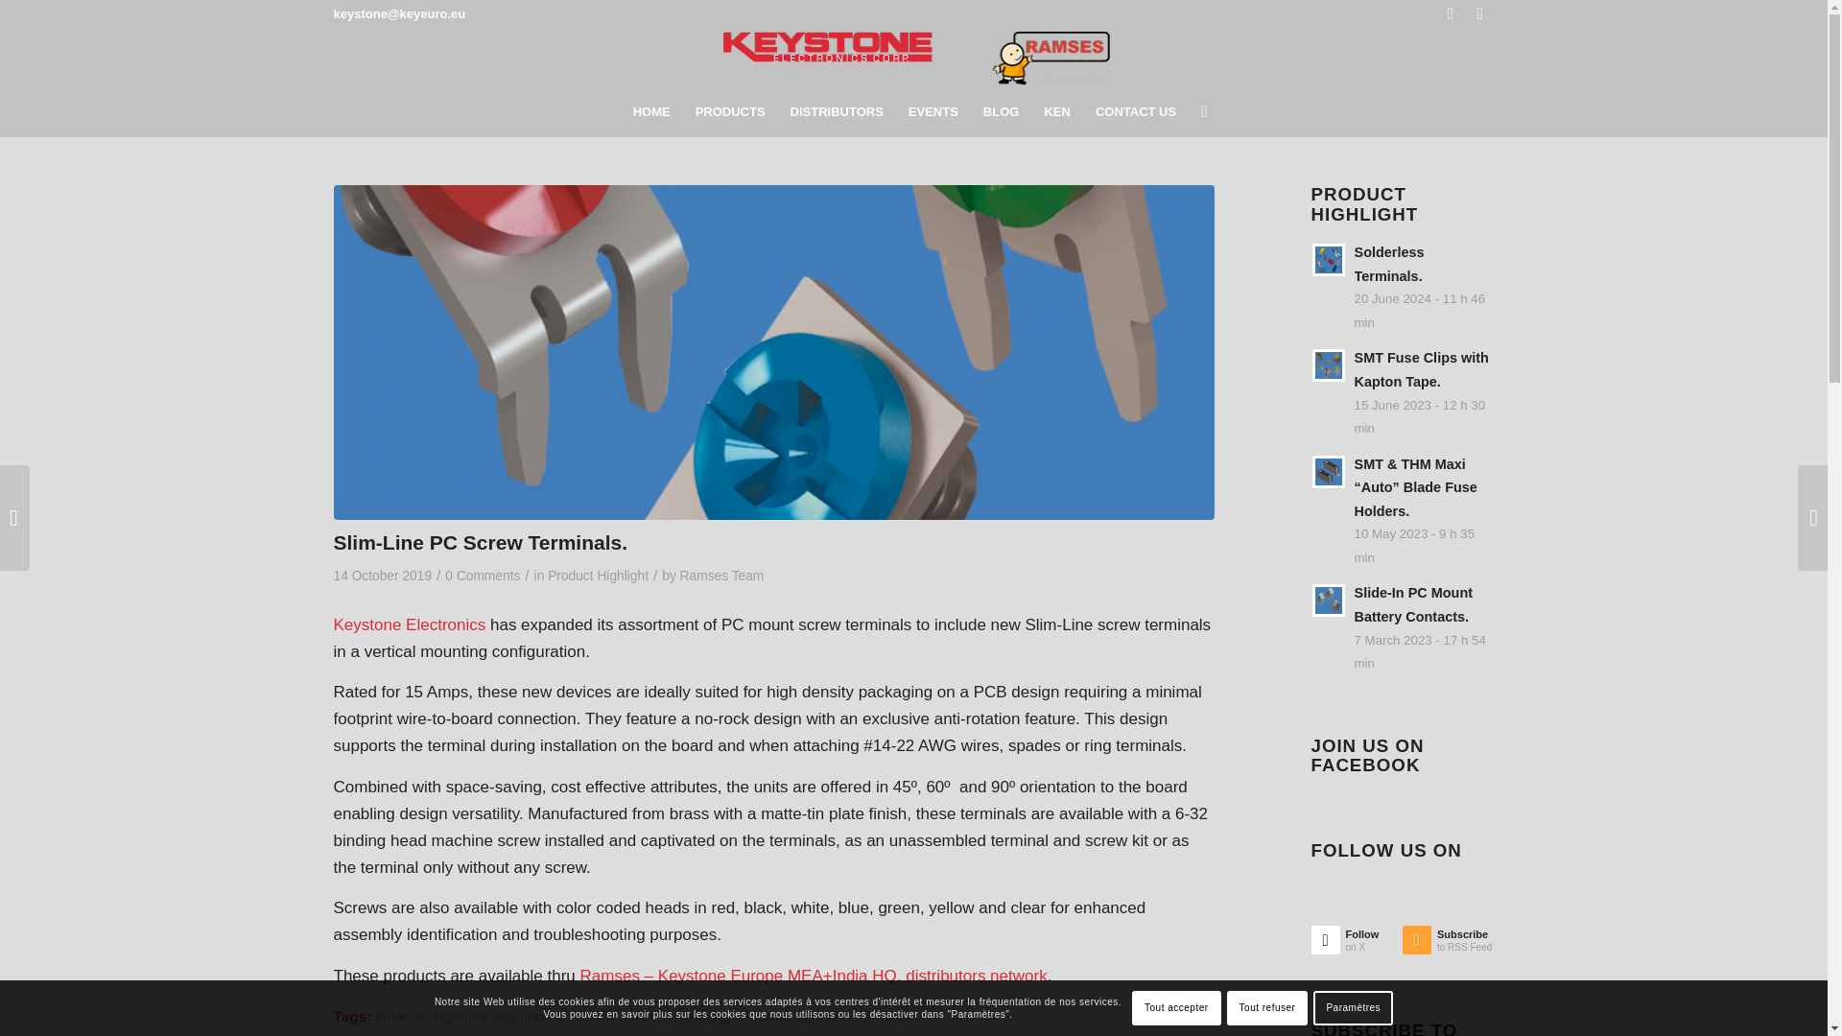  I want to click on EVENTS, so click(933, 111).